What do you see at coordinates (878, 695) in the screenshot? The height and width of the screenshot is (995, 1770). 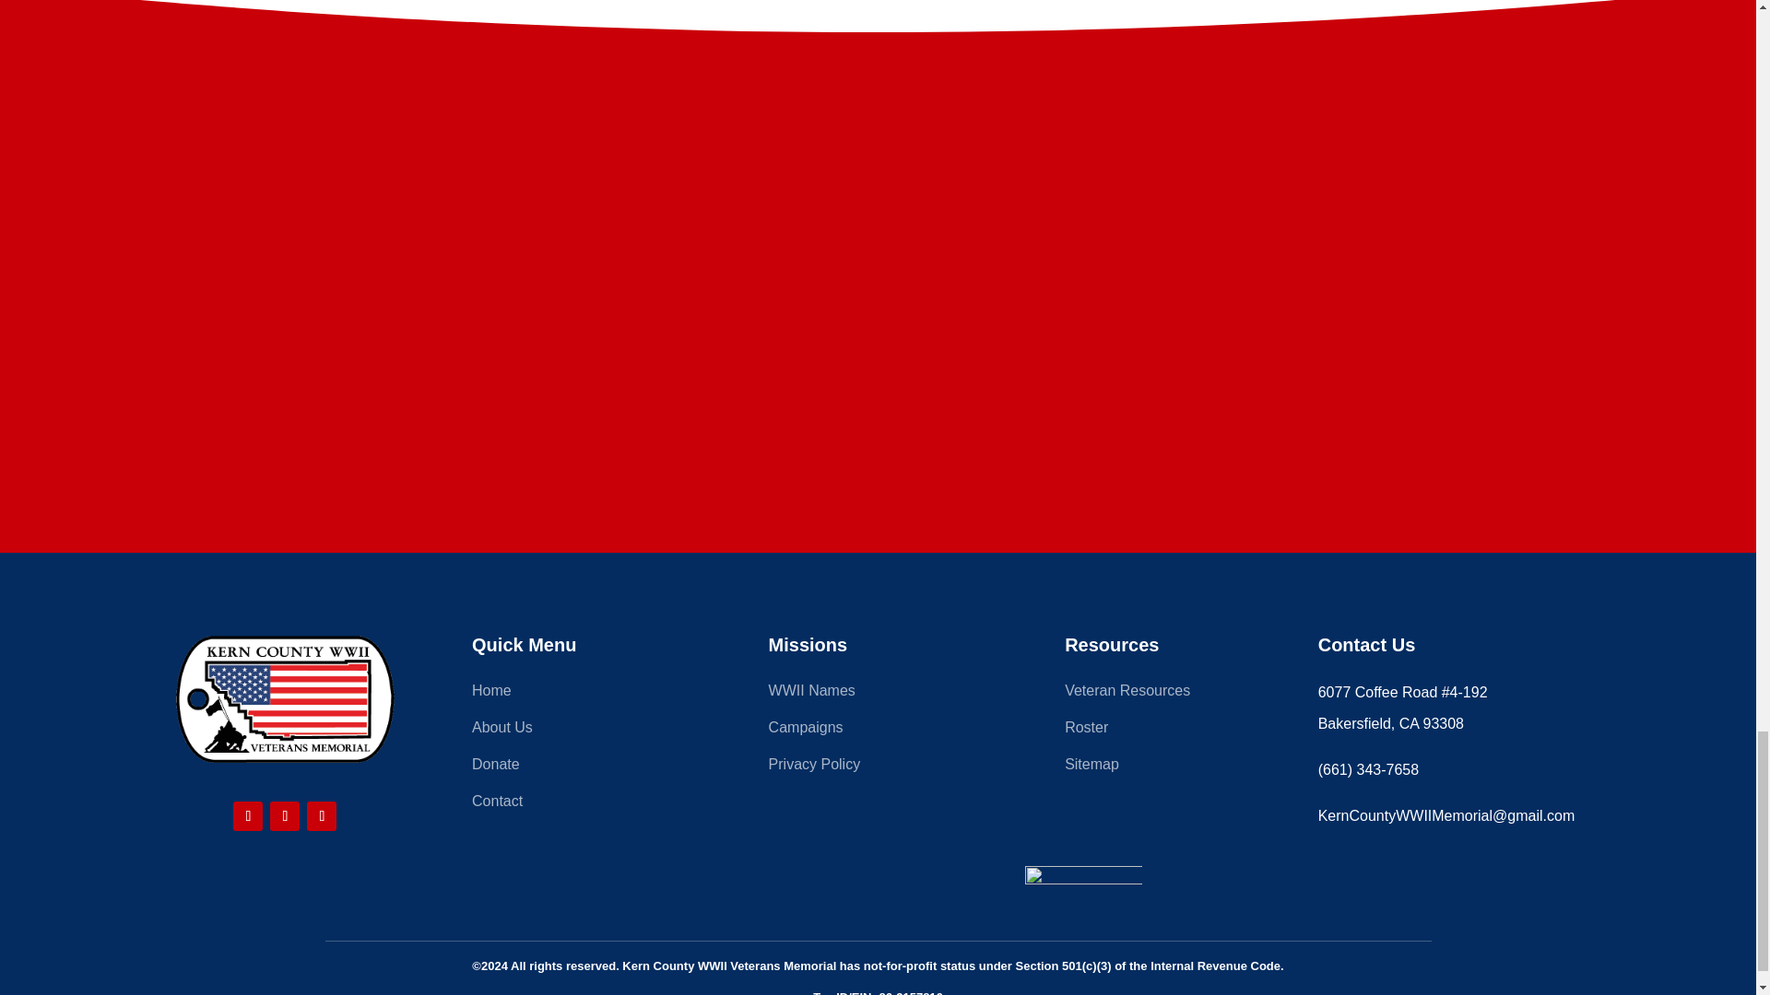 I see `WWII Names` at bounding box center [878, 695].